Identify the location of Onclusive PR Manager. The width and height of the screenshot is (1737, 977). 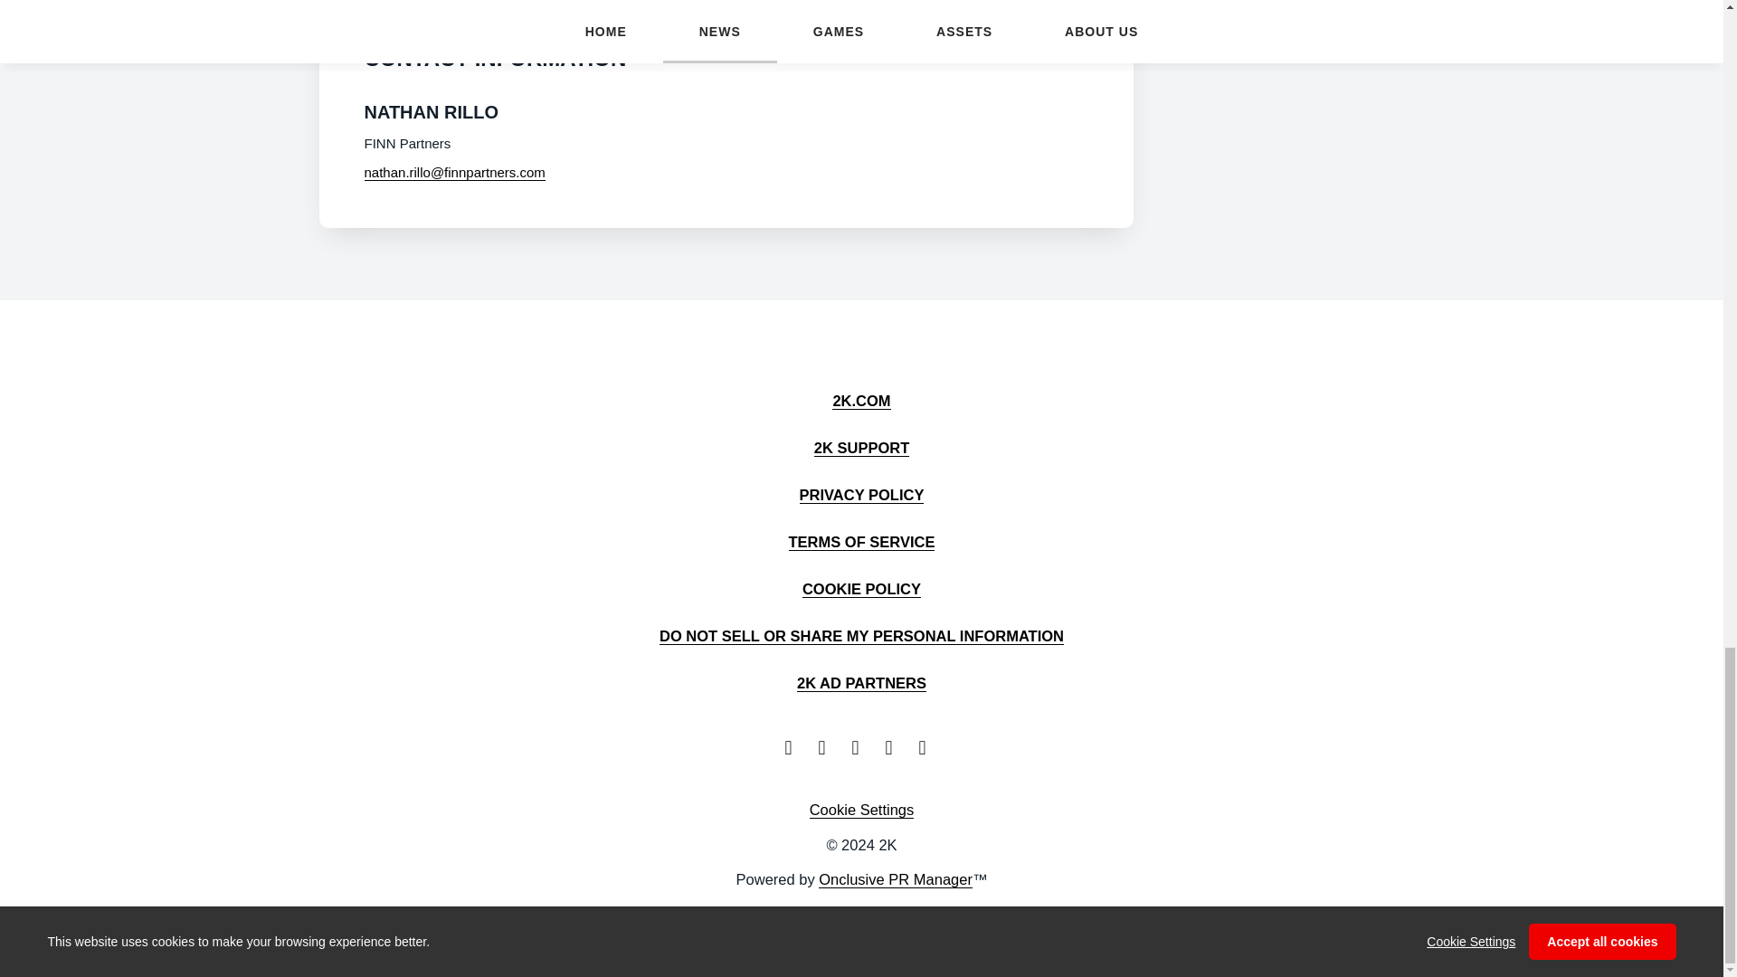
(896, 879).